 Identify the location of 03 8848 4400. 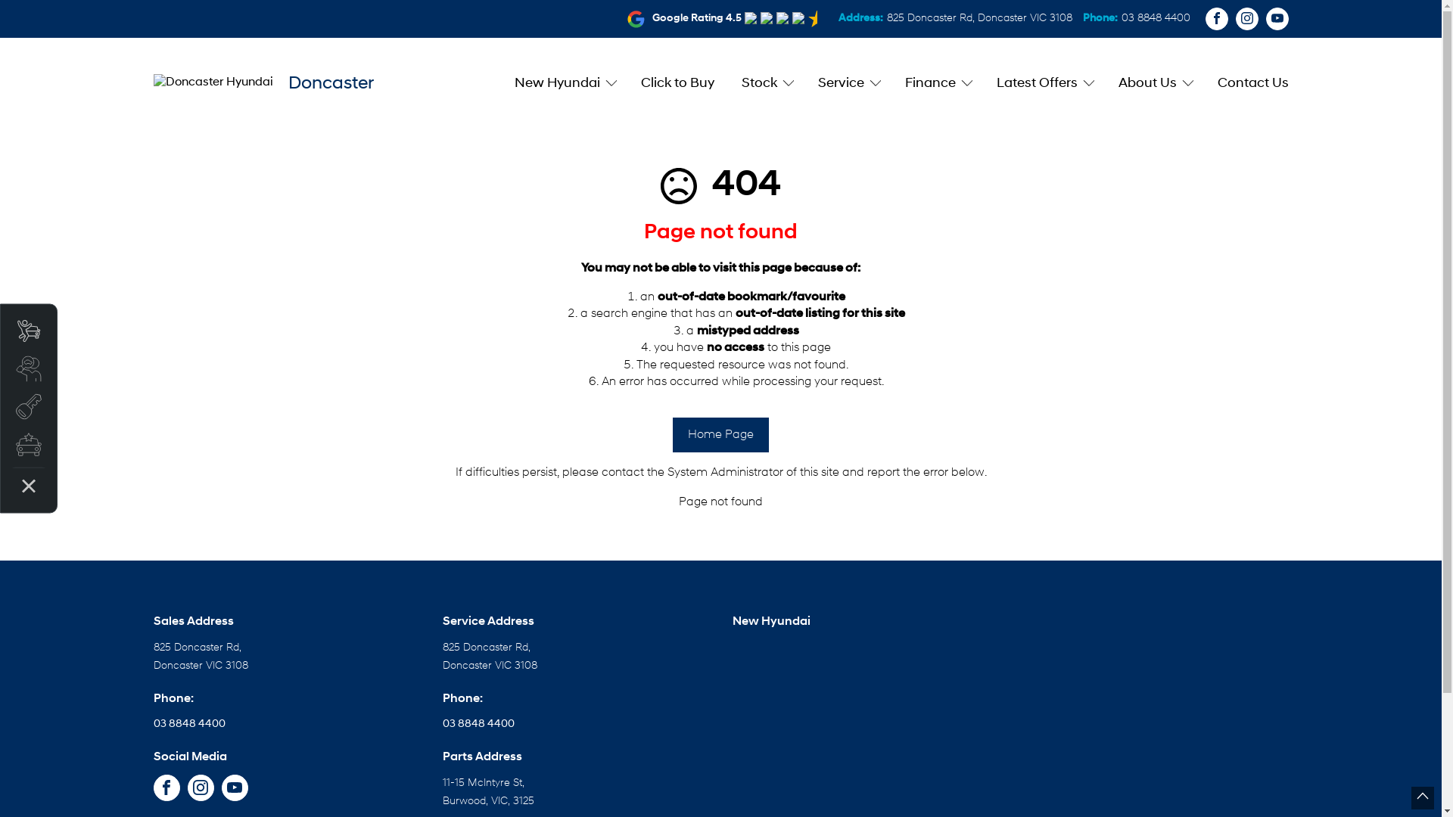
(478, 725).